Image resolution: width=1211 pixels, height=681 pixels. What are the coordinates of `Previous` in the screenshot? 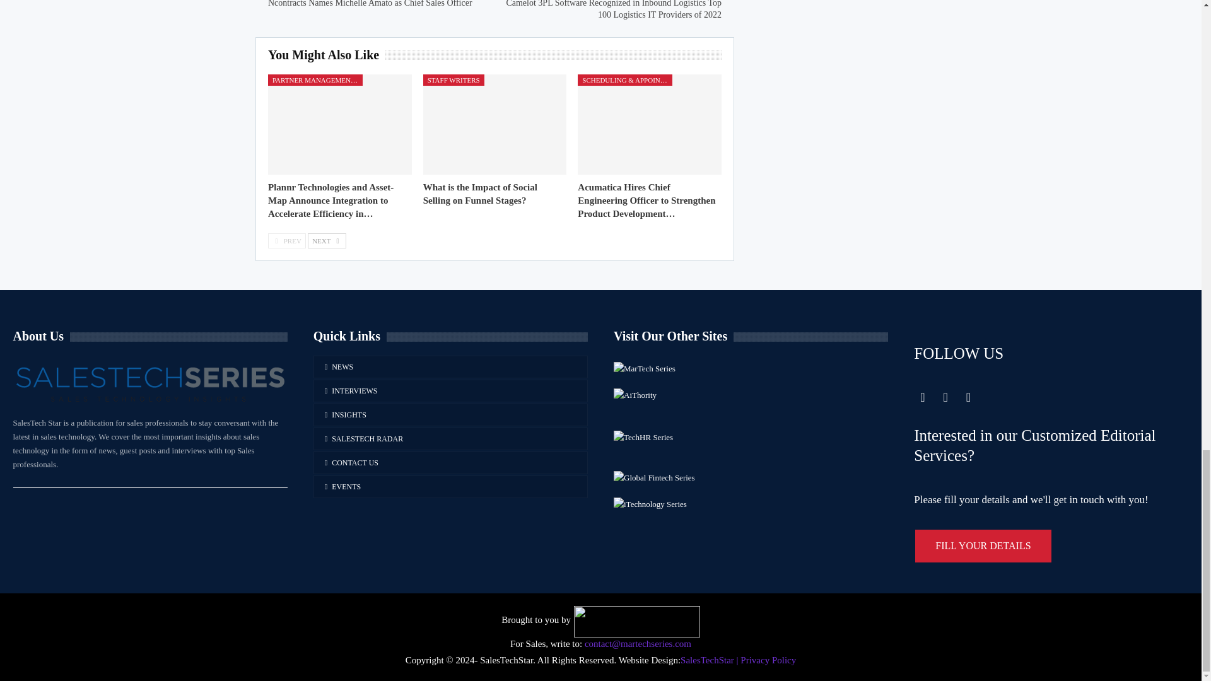 It's located at (286, 241).